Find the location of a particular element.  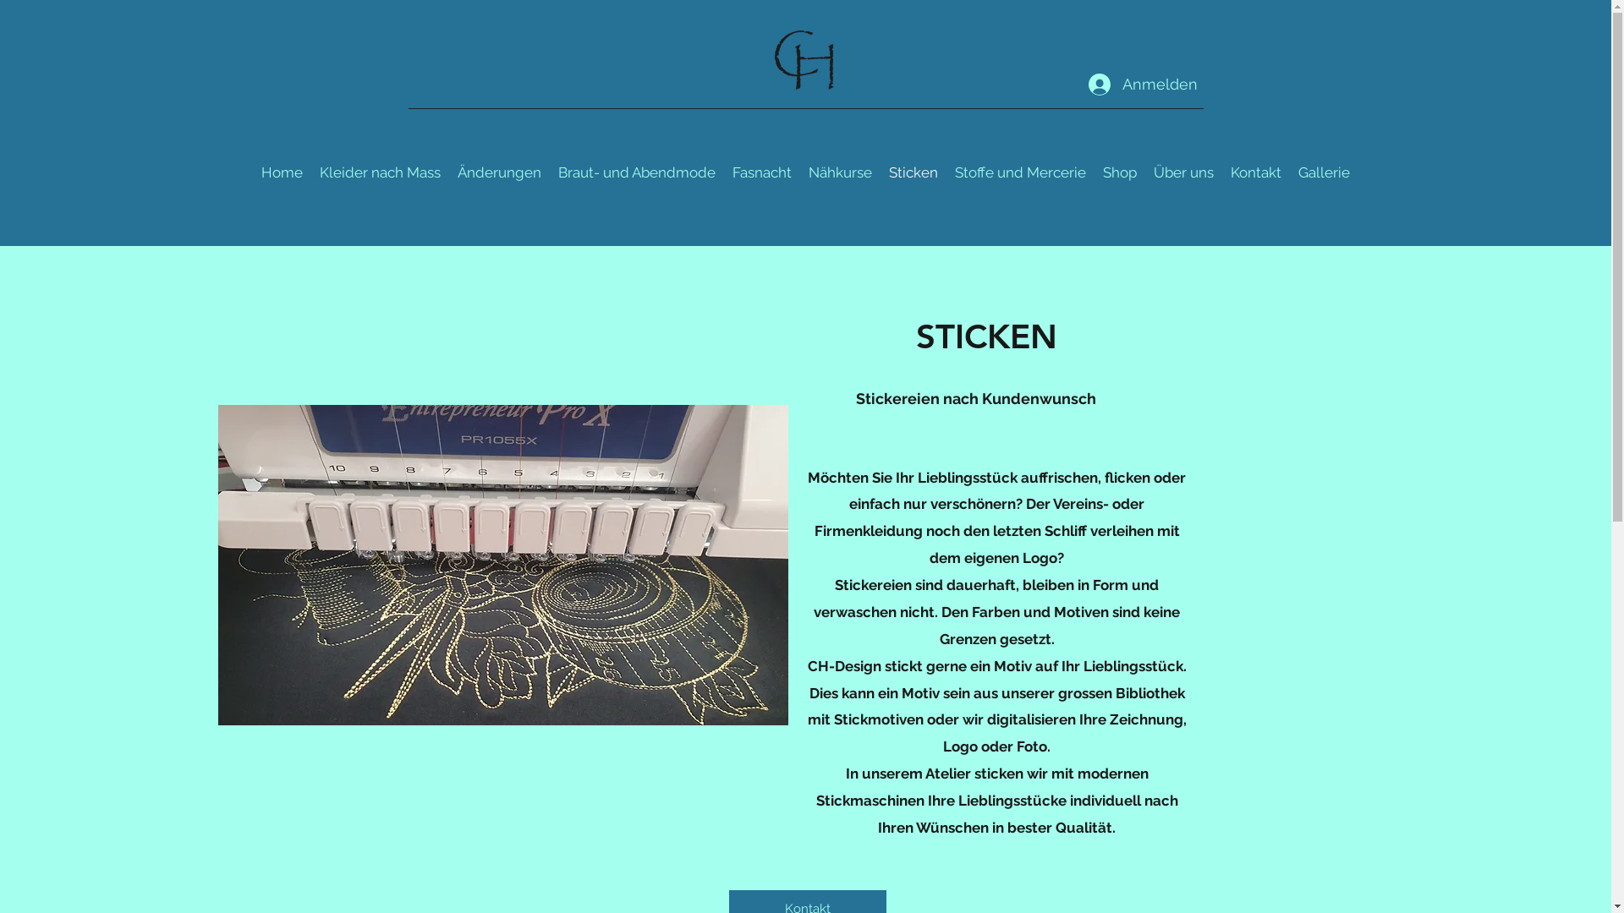

Braut- und Abendmode is located at coordinates (637, 172).